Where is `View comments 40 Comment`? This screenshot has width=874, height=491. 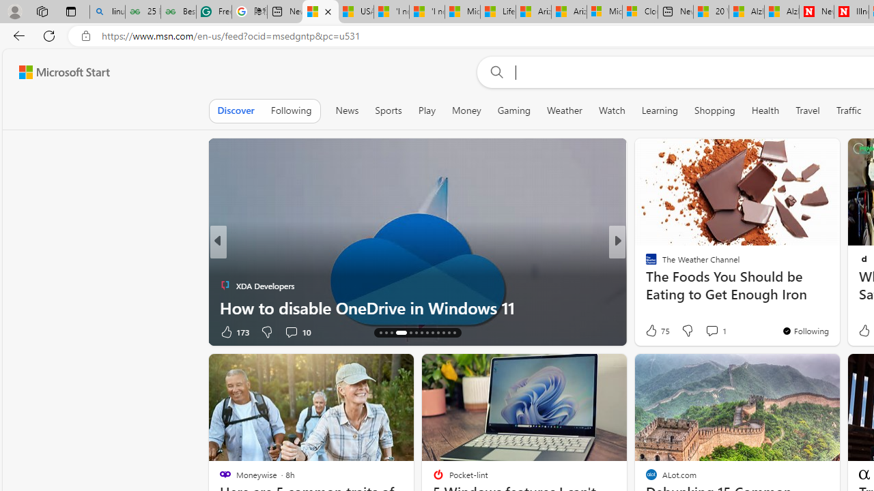 View comments 40 Comment is located at coordinates (707, 331).